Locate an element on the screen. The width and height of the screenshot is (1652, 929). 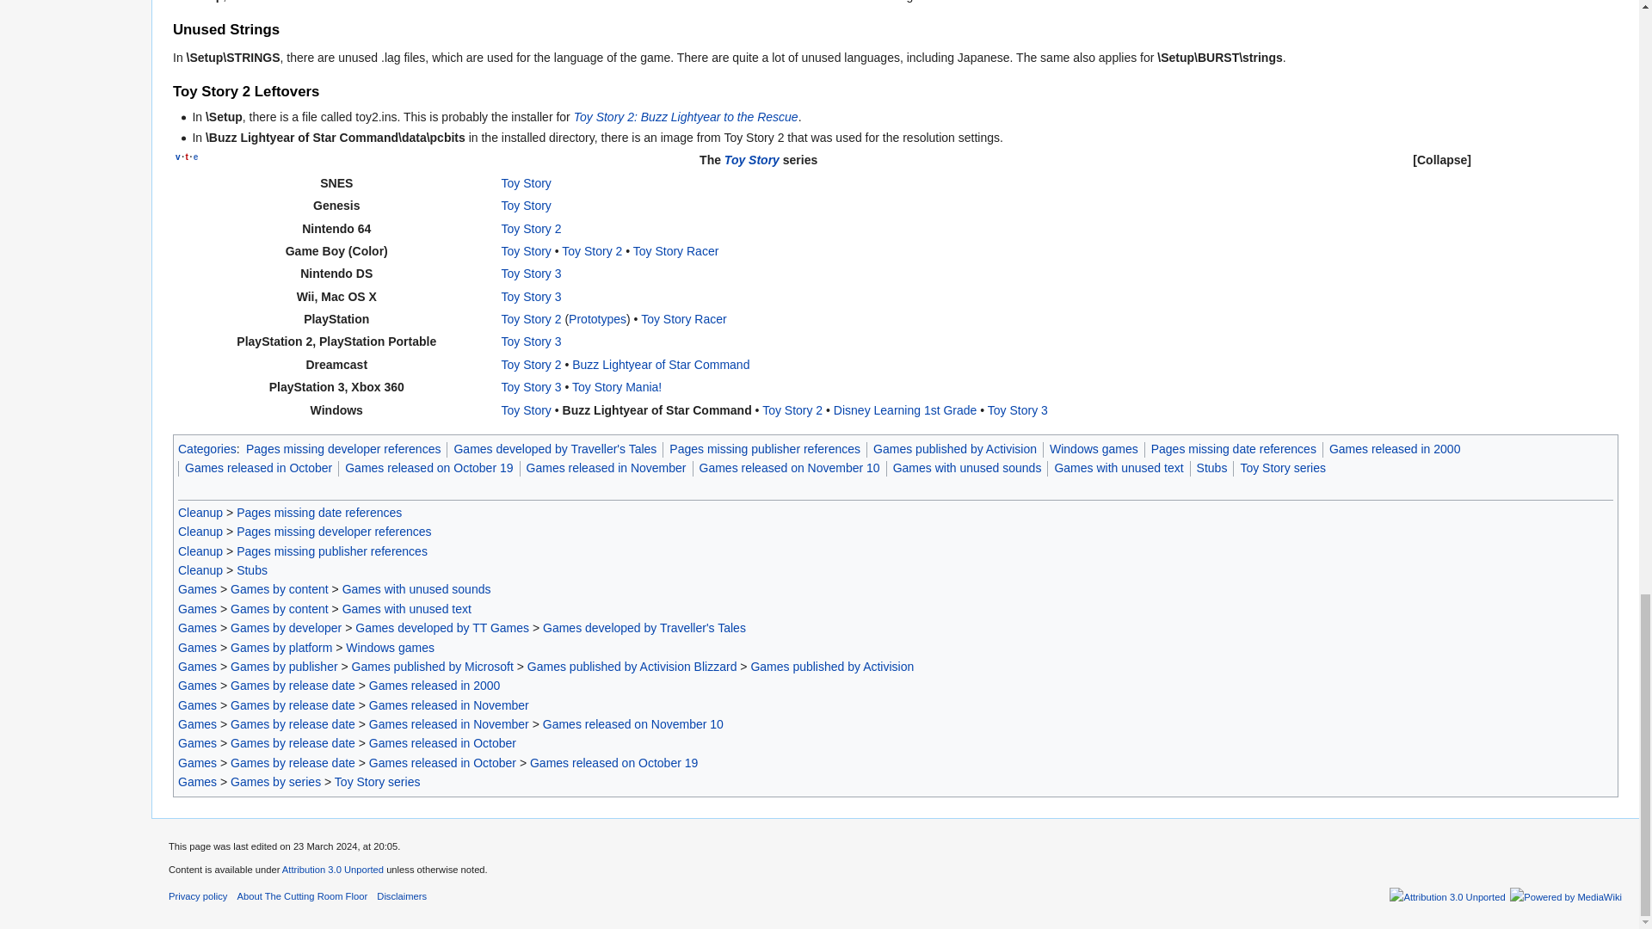
Prototypes is located at coordinates (597, 318).